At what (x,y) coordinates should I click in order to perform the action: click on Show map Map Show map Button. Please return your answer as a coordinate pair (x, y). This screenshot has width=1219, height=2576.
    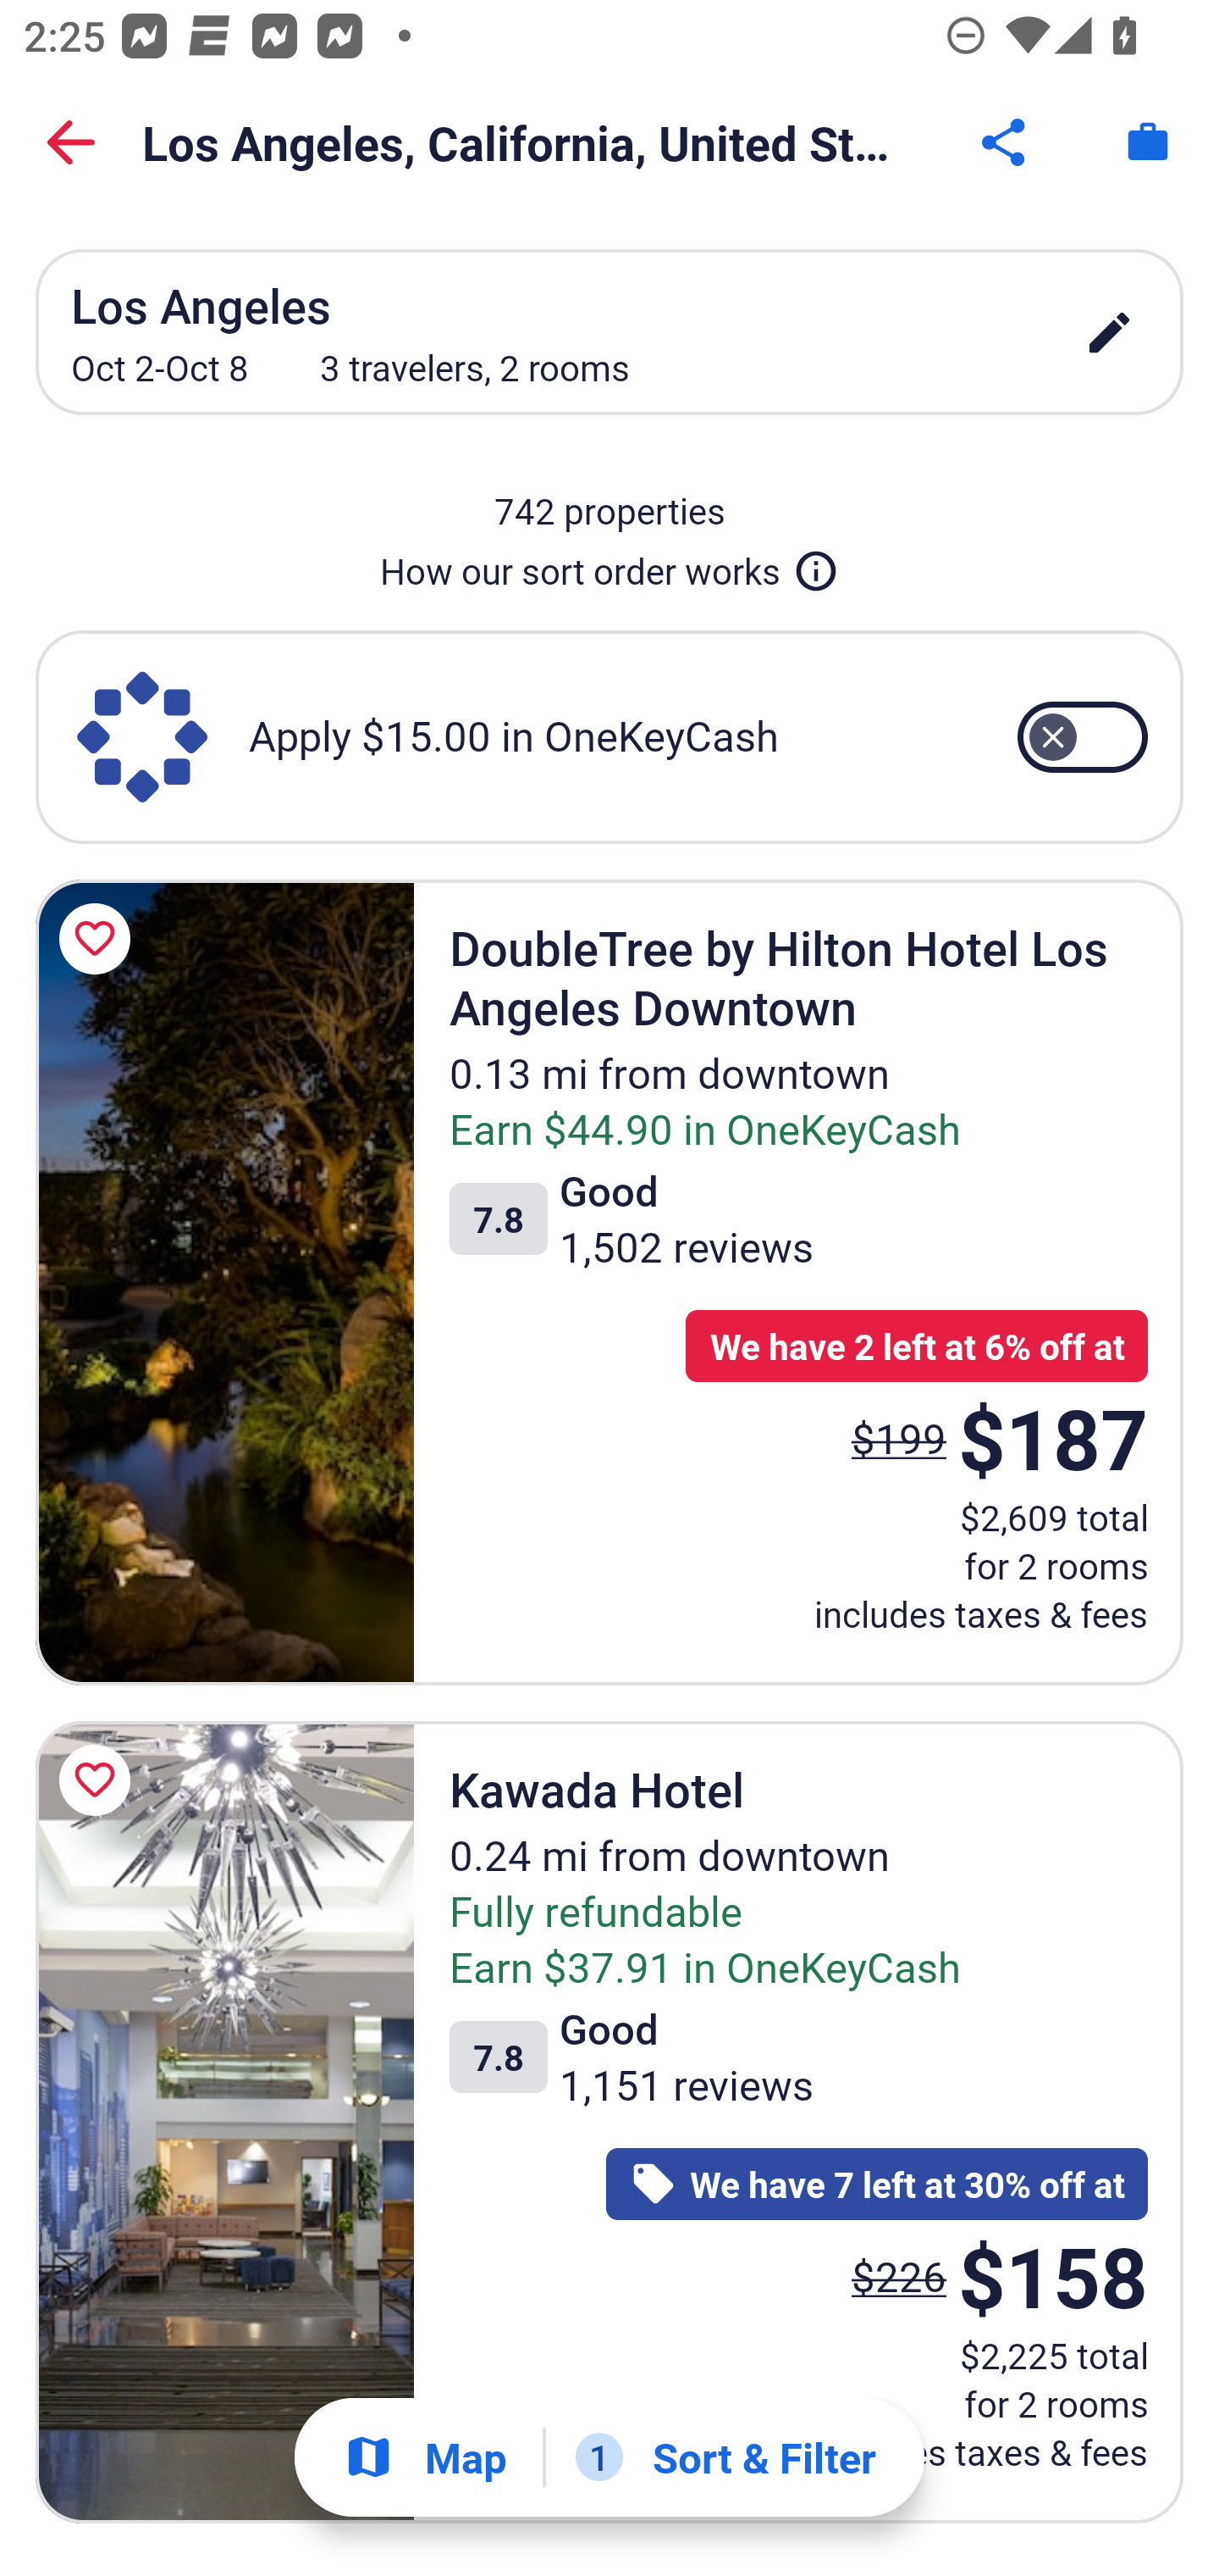
    Looking at the image, I should click on (425, 2457).